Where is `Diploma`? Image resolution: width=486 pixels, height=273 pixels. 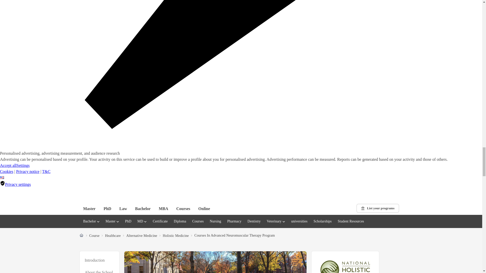
Diploma is located at coordinates (180, 221).